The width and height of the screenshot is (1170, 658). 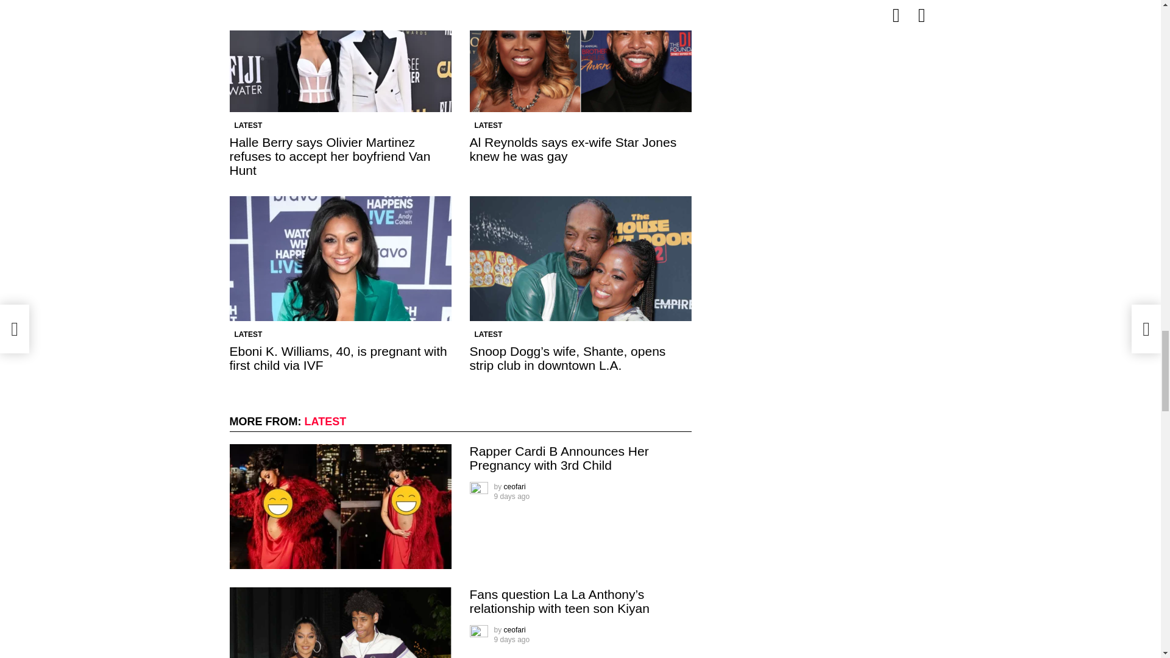 I want to click on LATEST, so click(x=487, y=126).